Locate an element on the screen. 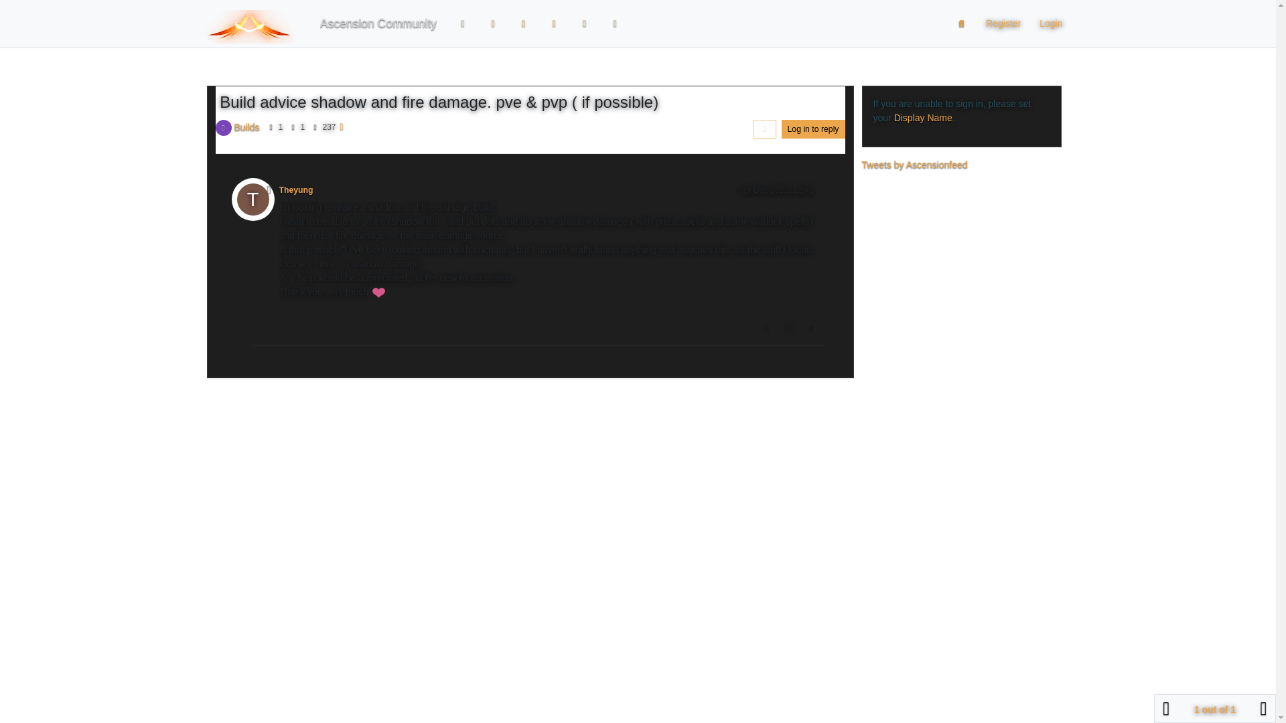 This screenshot has width=1286, height=723. Builds is located at coordinates (246, 126).